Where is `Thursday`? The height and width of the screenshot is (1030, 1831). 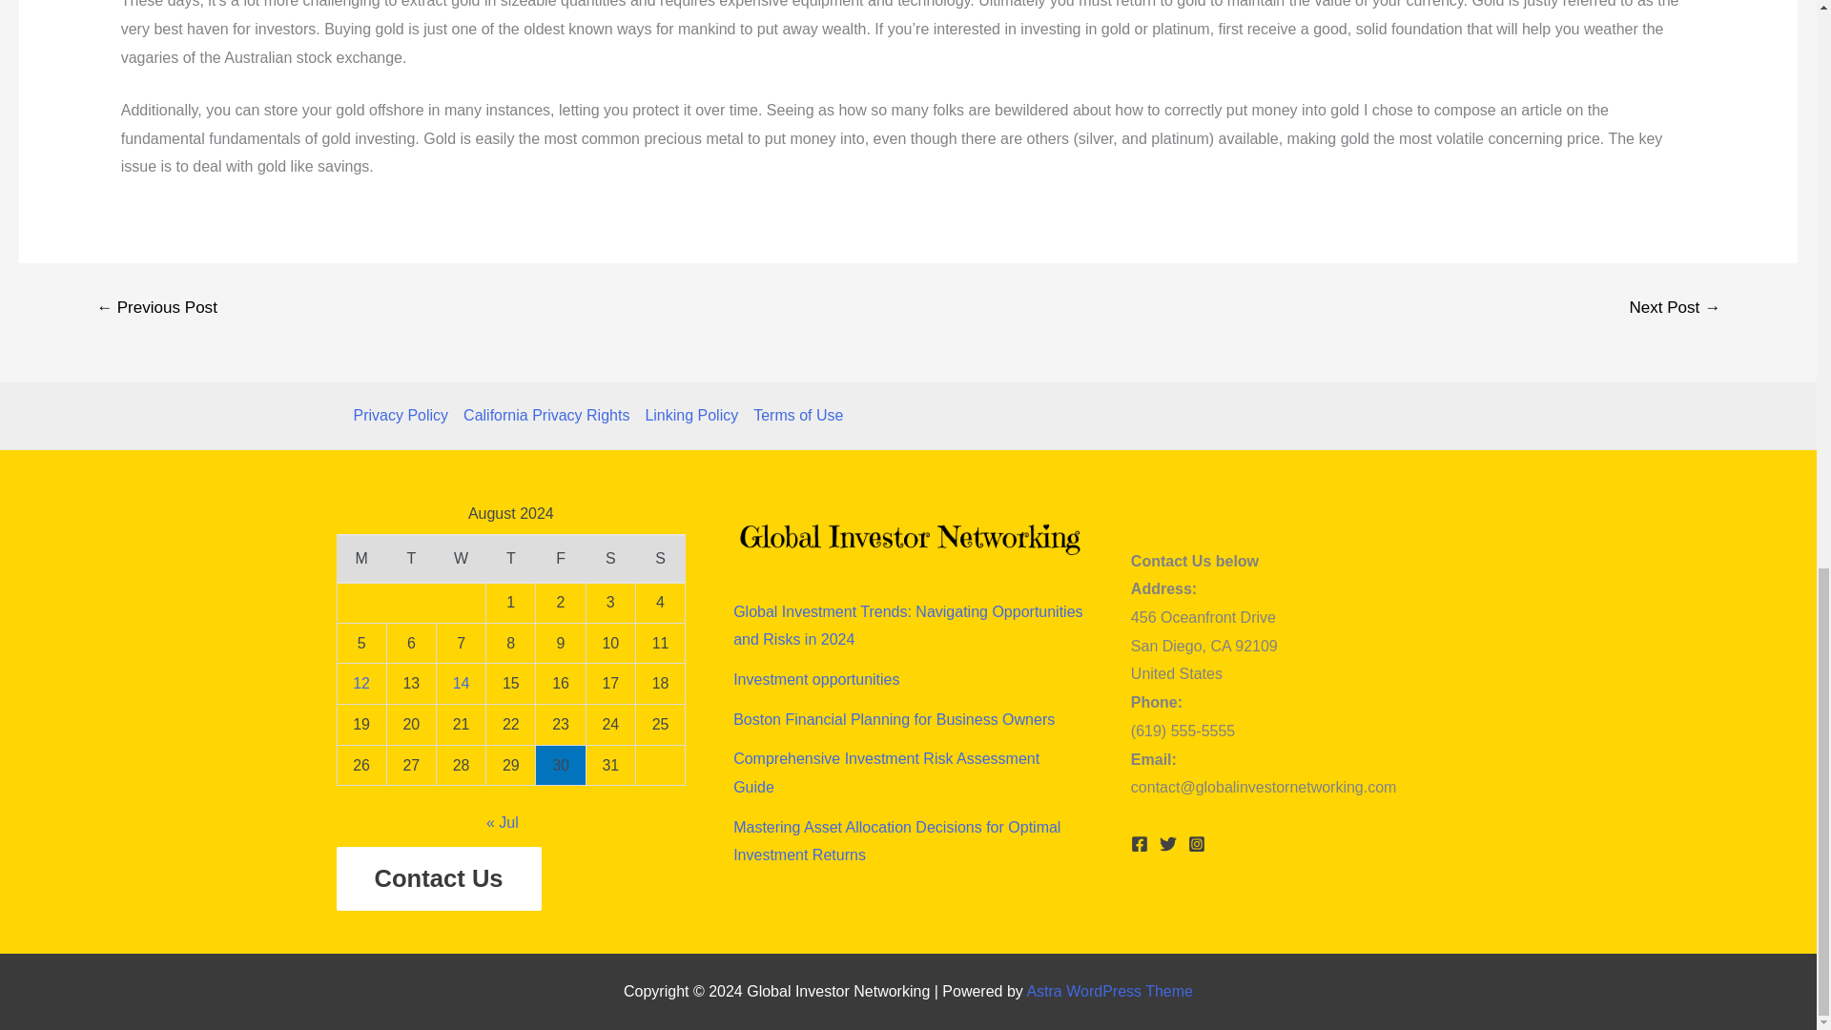 Thursday is located at coordinates (511, 559).